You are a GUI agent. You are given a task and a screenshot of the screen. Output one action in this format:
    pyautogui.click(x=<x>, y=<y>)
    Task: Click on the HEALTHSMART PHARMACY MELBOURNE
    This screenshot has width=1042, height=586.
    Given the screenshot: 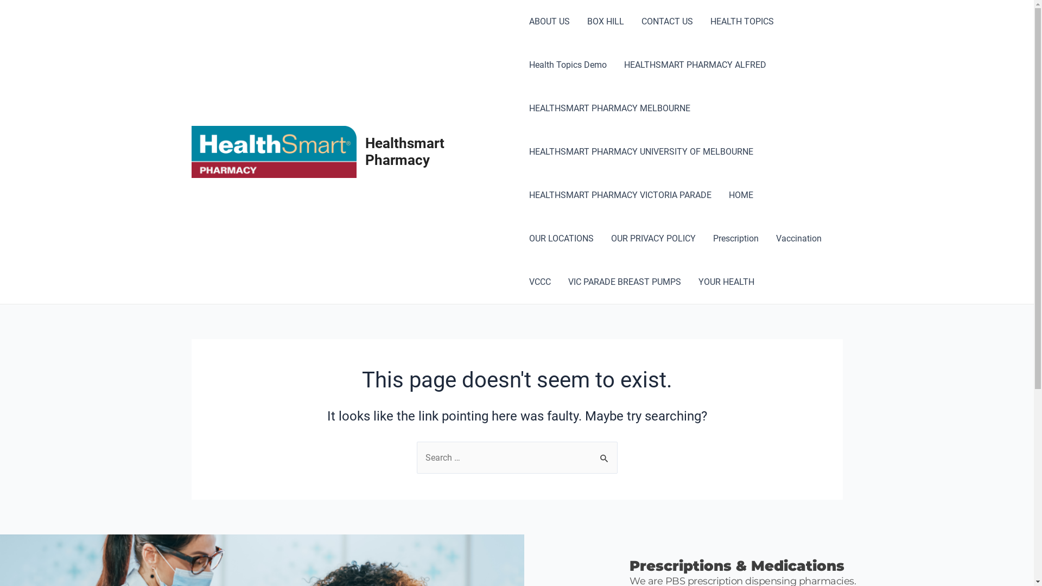 What is the action you would take?
    pyautogui.click(x=610, y=109)
    